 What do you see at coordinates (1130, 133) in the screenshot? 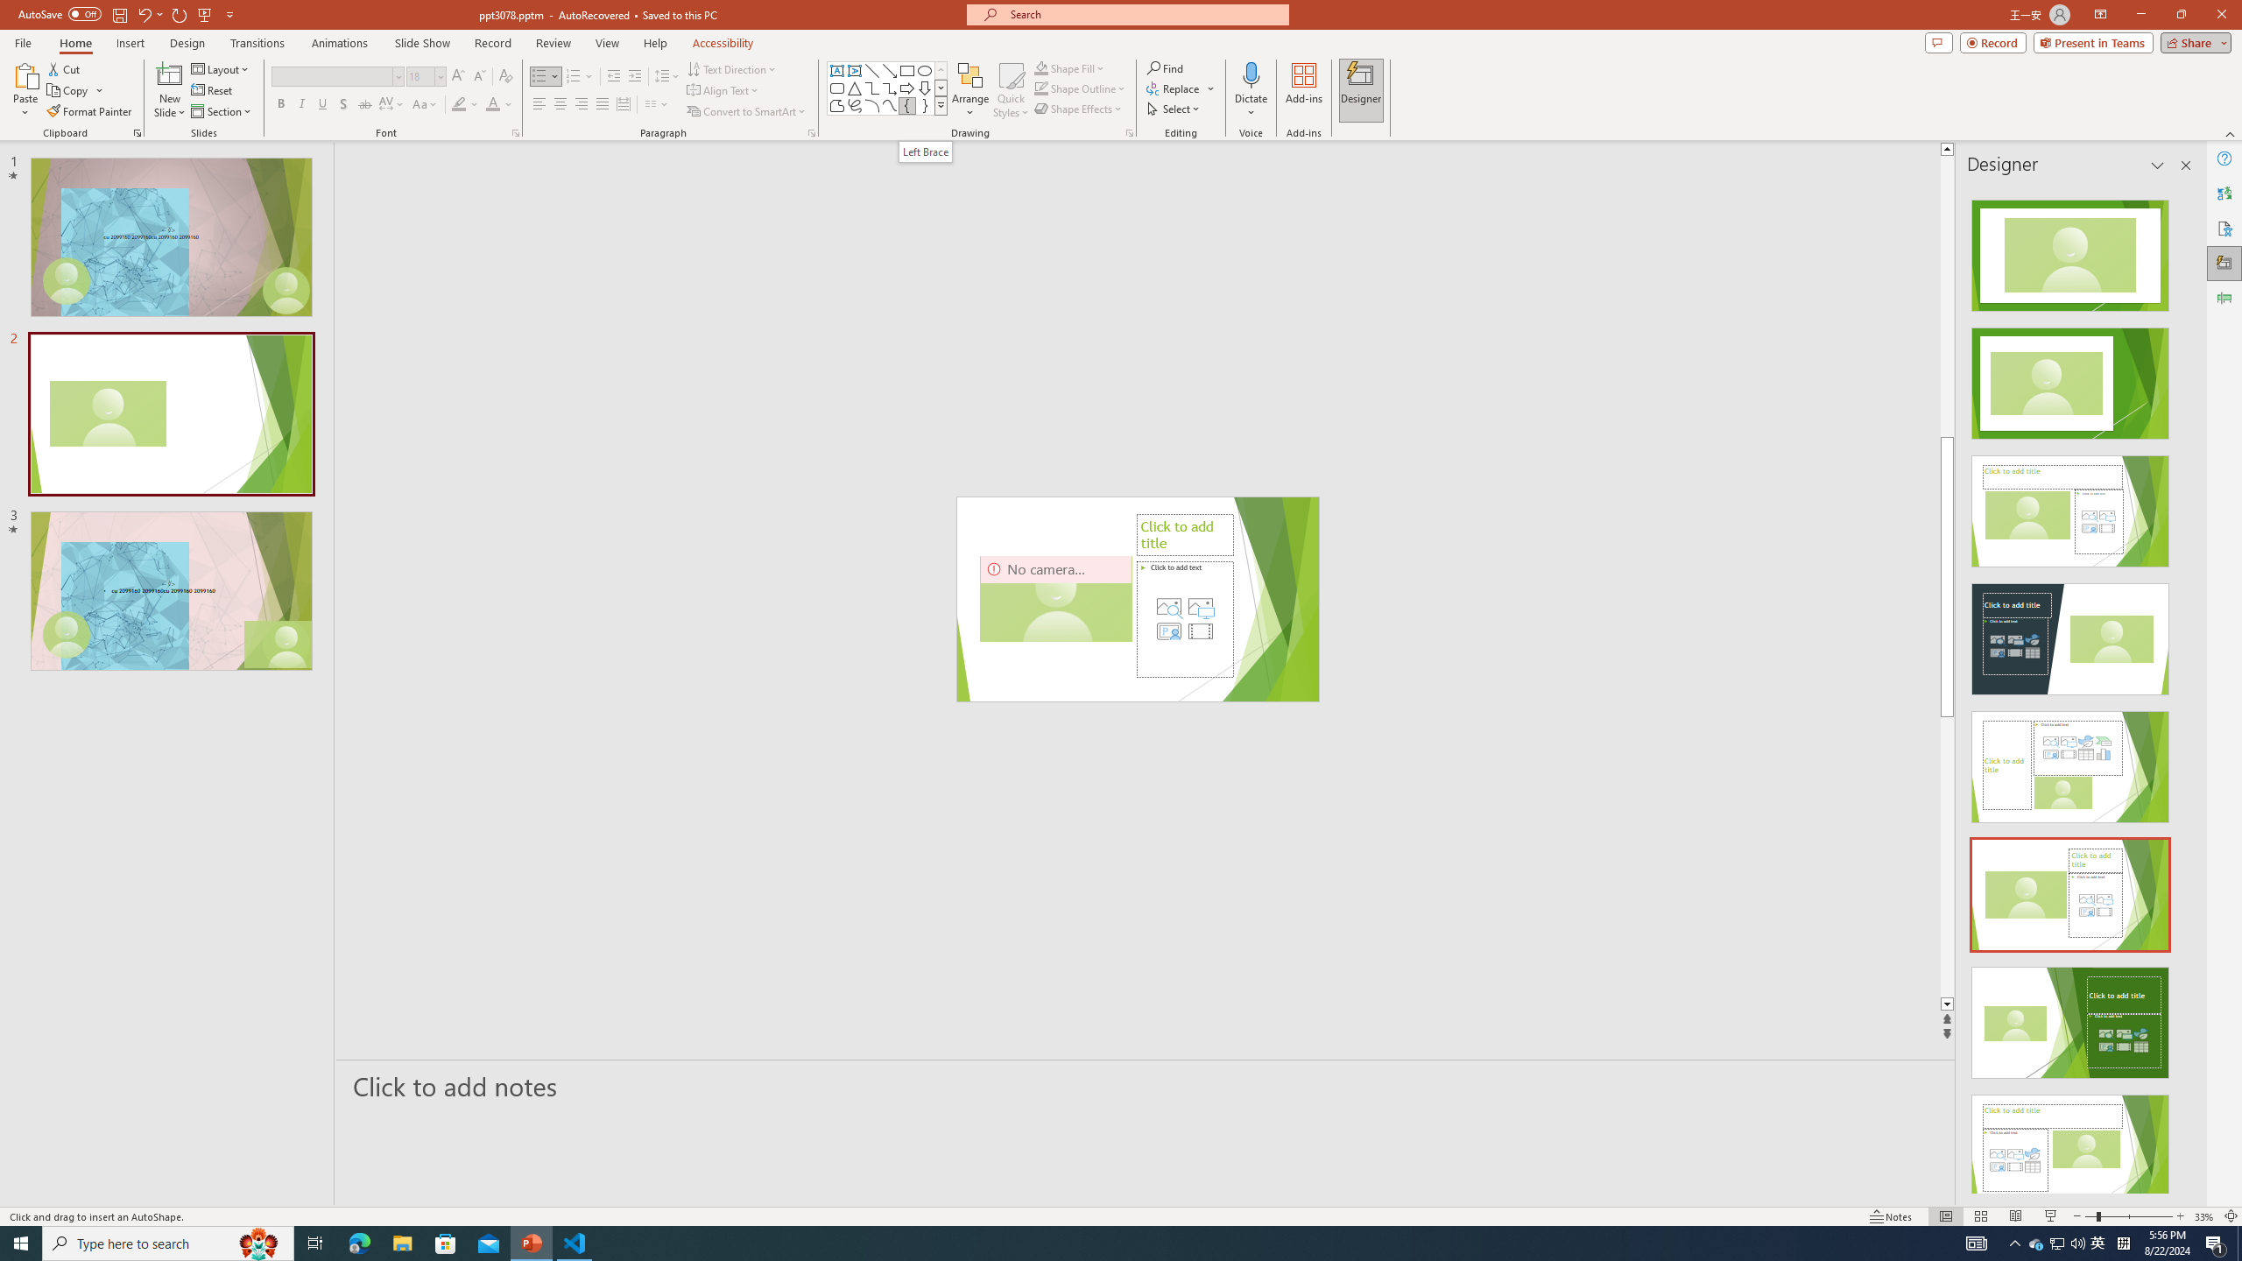
I see `Format Object...` at bounding box center [1130, 133].